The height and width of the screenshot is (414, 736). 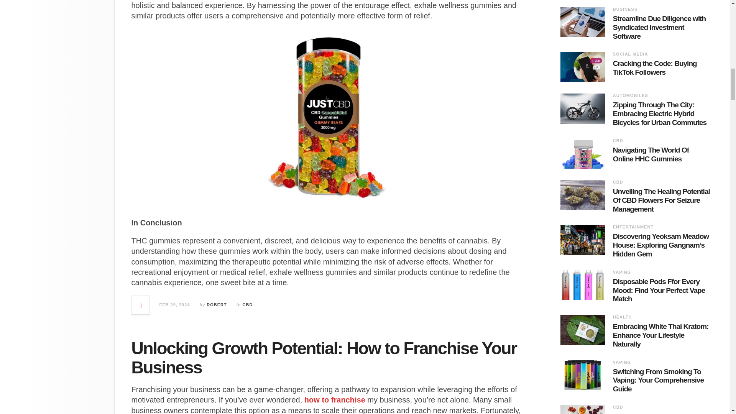 What do you see at coordinates (248, 305) in the screenshot?
I see `View all posts in CBD` at bounding box center [248, 305].